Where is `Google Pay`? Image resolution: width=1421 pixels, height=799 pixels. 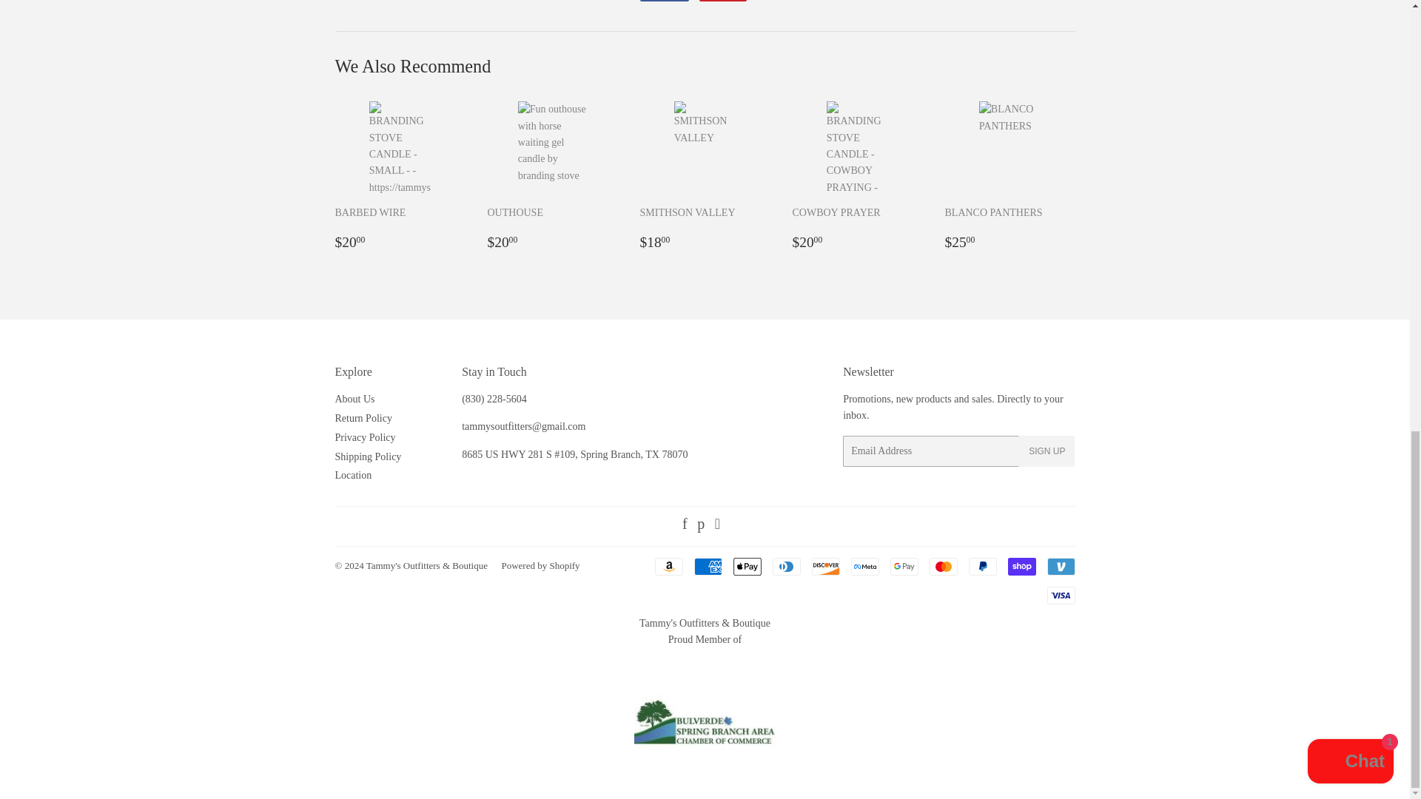 Google Pay is located at coordinates (903, 566).